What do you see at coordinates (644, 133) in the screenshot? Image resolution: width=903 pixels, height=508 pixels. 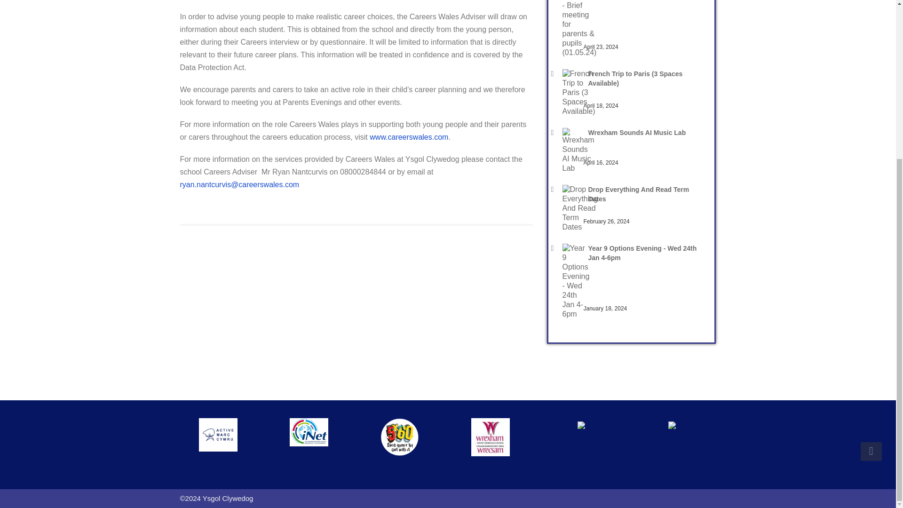 I see `Permalink to Wrexham Sounds AI Music Lab` at bounding box center [644, 133].